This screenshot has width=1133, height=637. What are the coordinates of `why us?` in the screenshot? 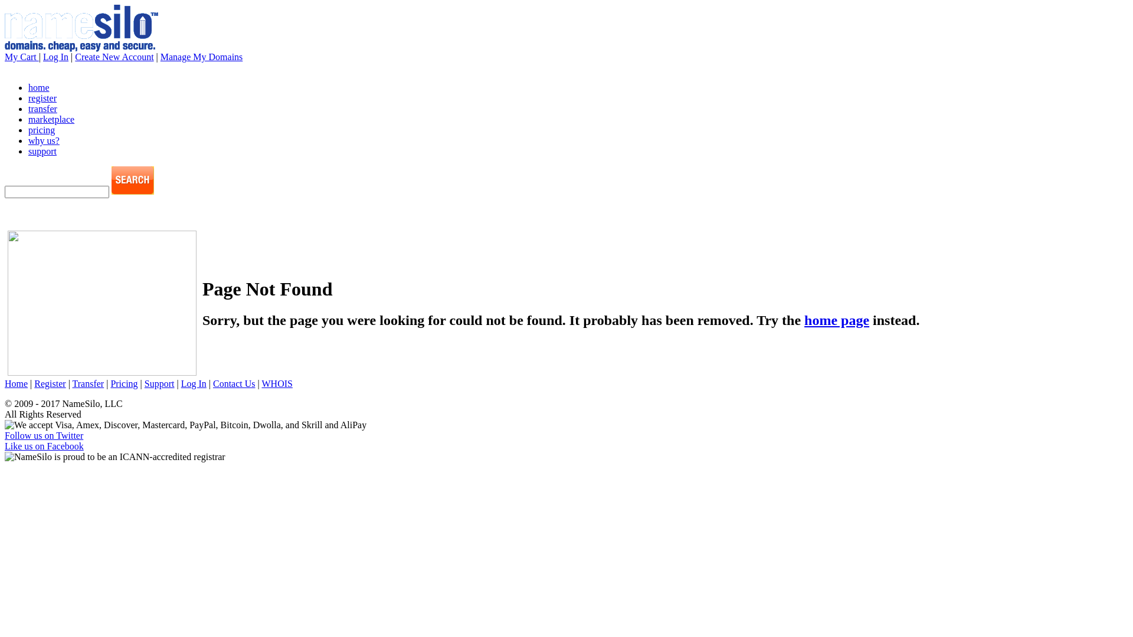 It's located at (44, 140).